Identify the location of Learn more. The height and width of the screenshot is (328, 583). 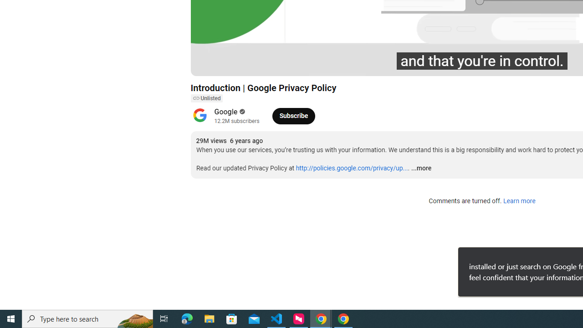
(519, 201).